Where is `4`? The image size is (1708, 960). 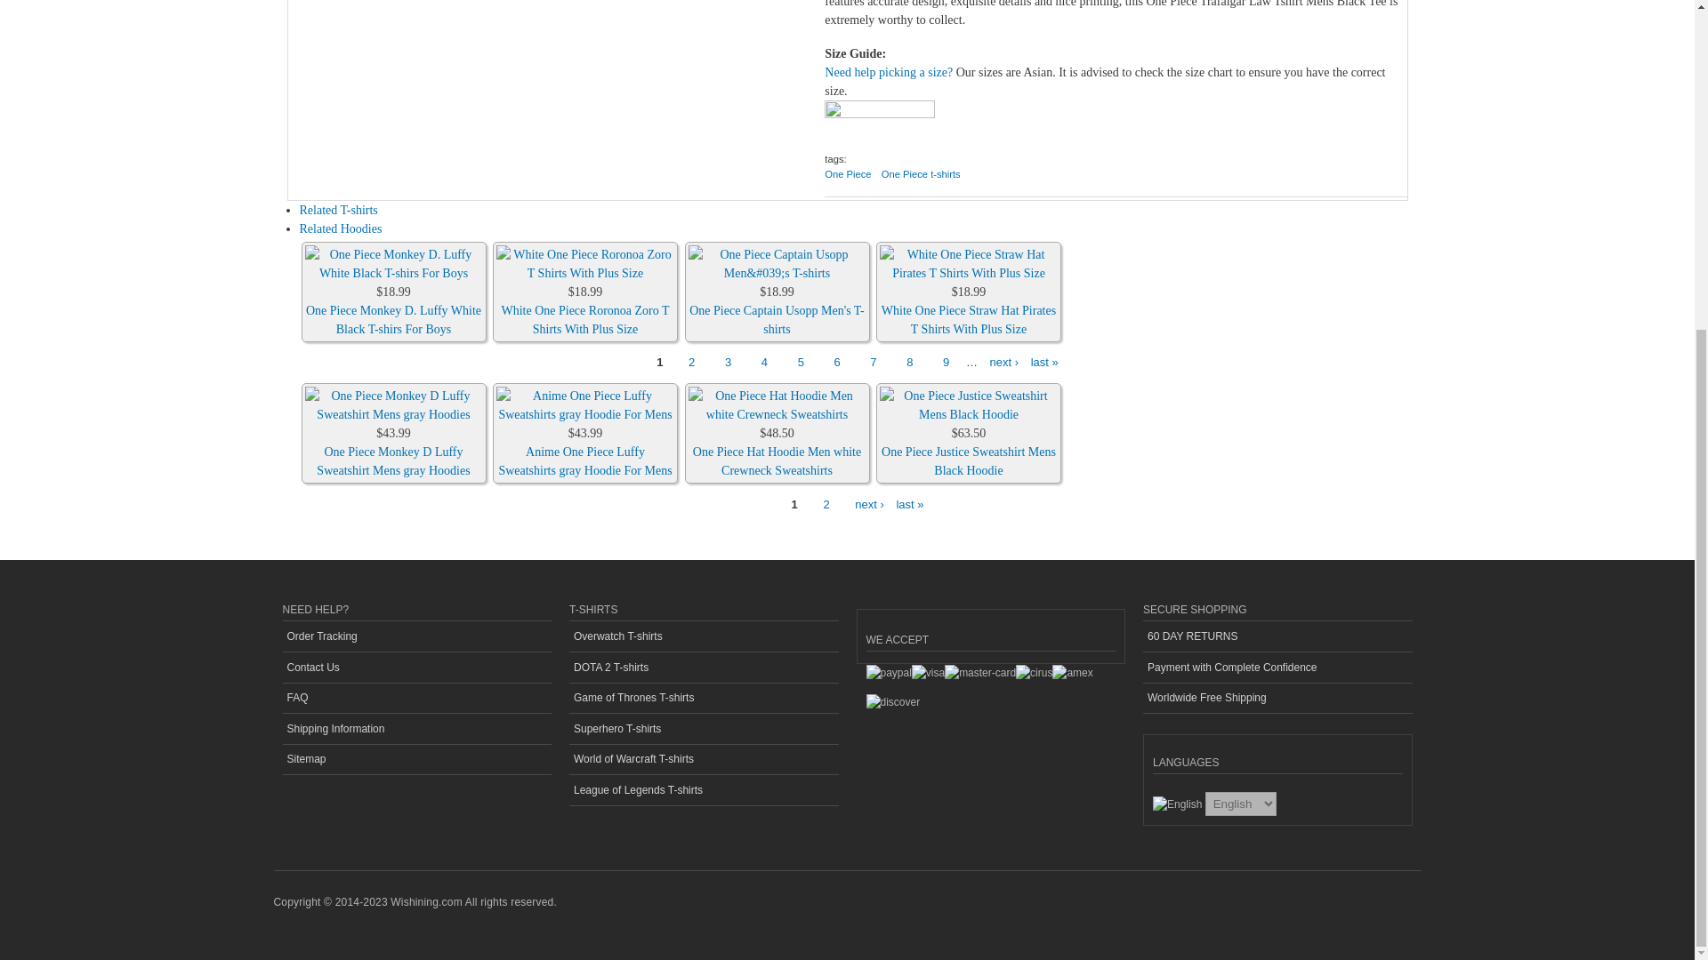
4 is located at coordinates (763, 362).